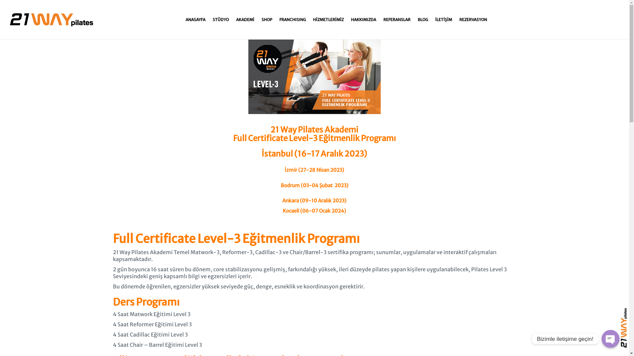 The image size is (634, 356). What do you see at coordinates (397, 20) in the screenshot?
I see `REFERANSLAR` at bounding box center [397, 20].